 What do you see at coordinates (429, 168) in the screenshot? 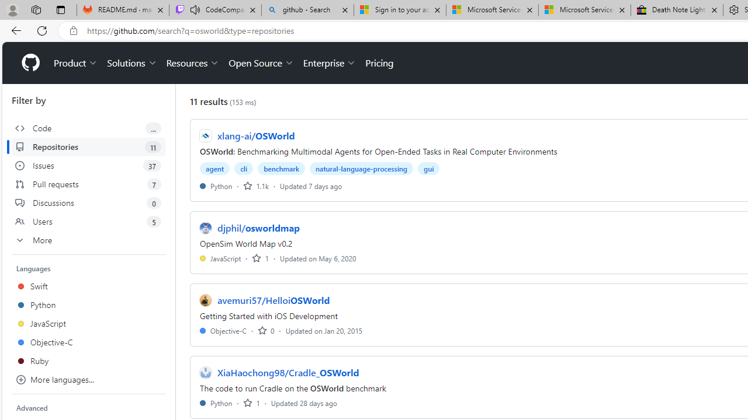
I see `gui` at bounding box center [429, 168].